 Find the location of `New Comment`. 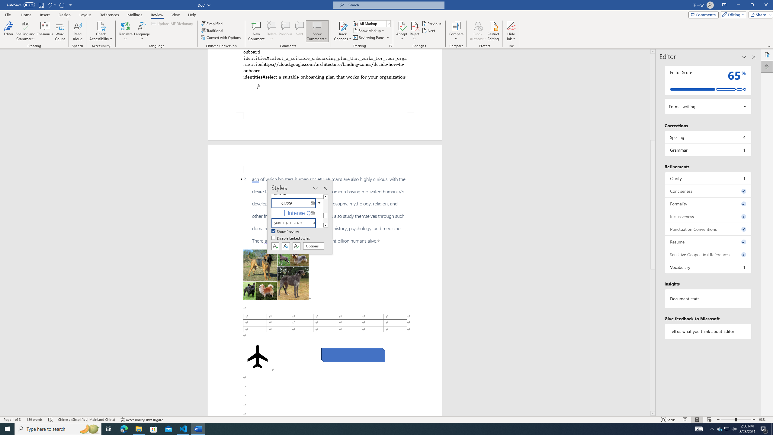

New Comment is located at coordinates (256, 31).